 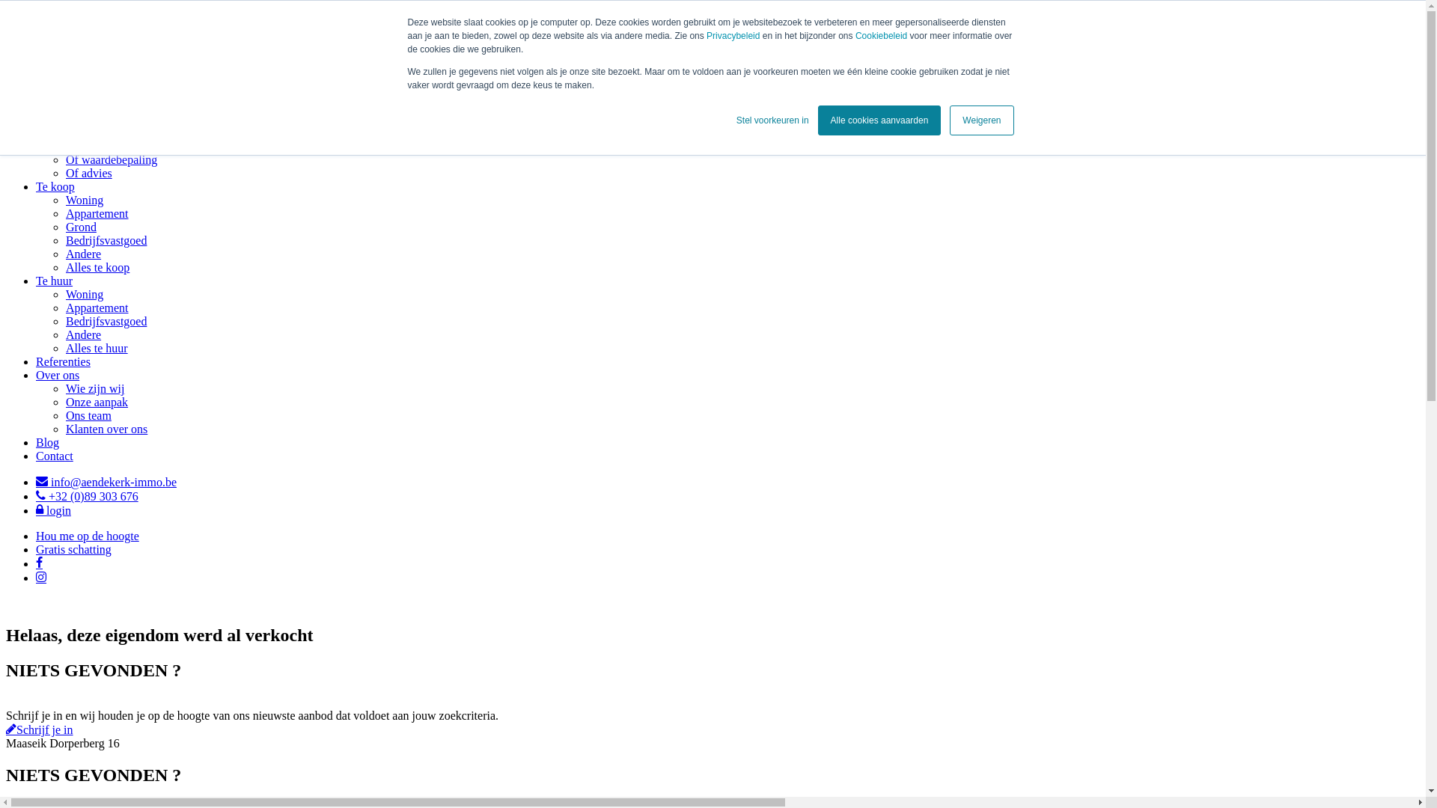 I want to click on Bedrijfsvastgoed, so click(x=106, y=241).